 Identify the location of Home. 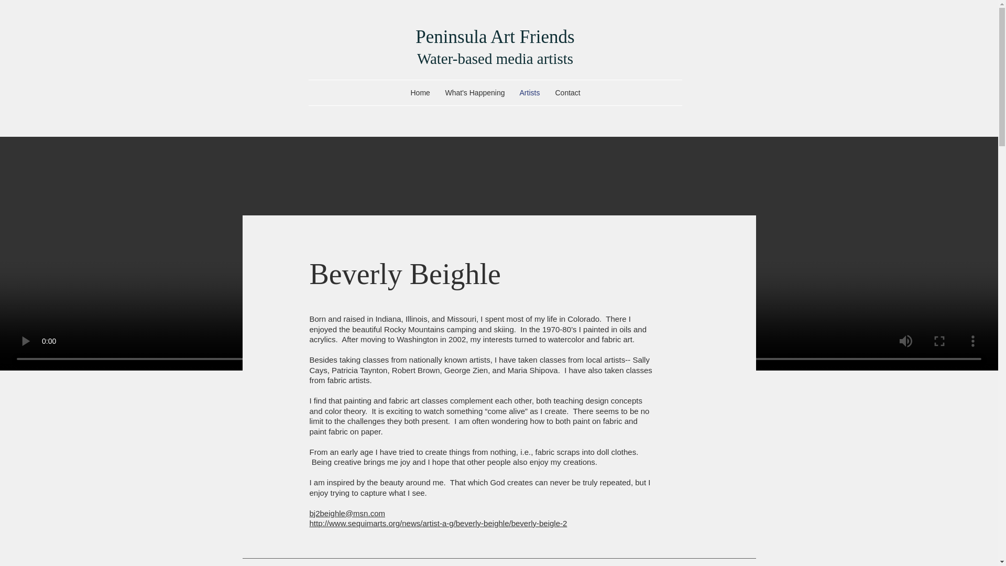
(419, 92).